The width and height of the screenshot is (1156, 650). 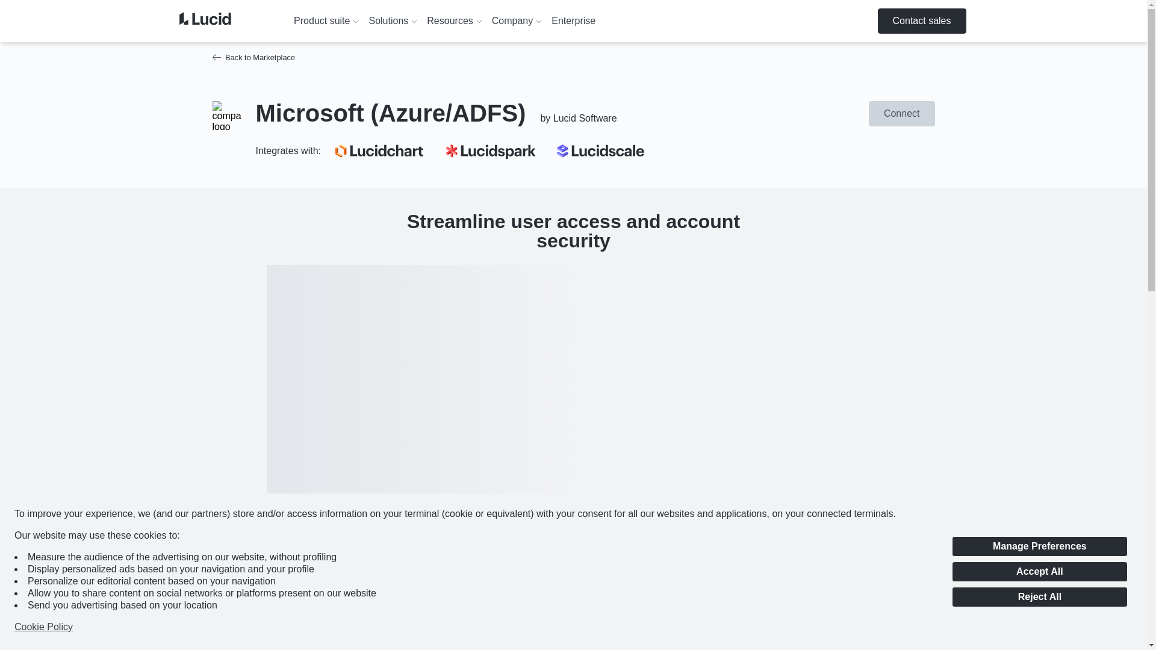 I want to click on Reject All, so click(x=1039, y=597).